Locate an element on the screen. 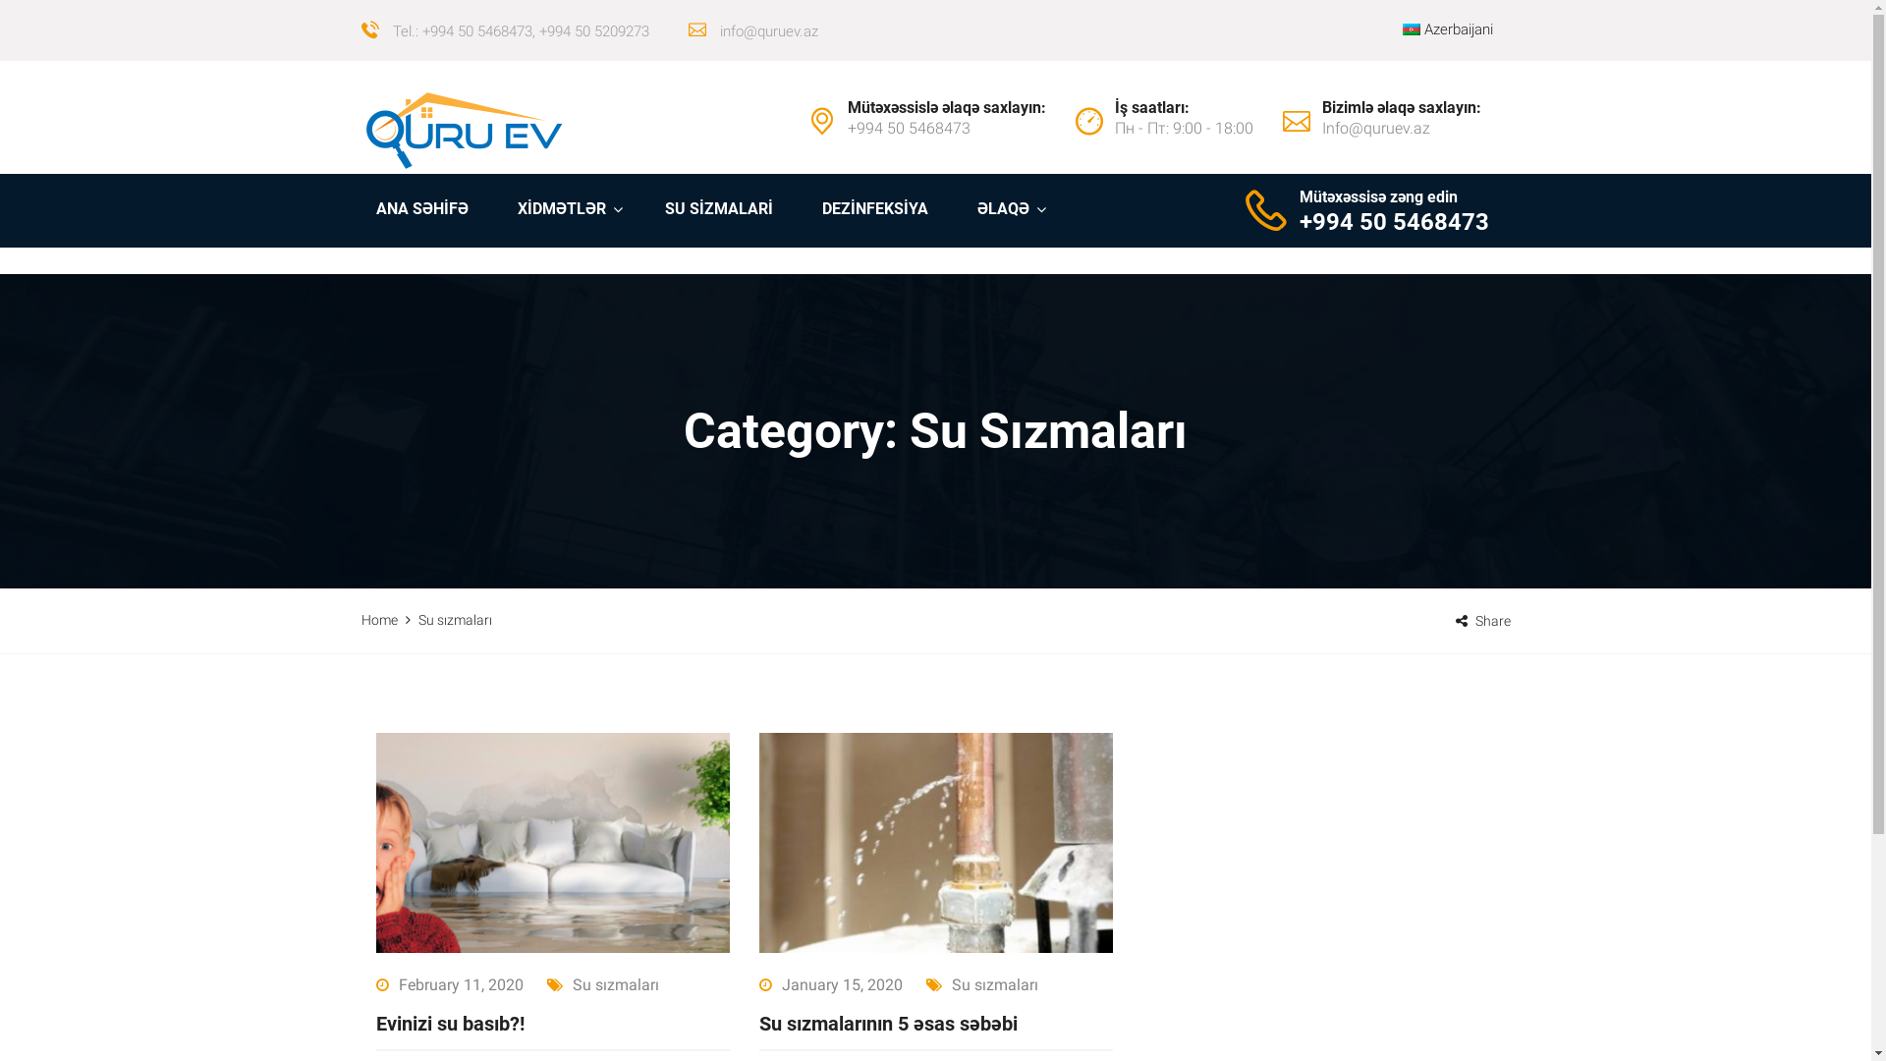 This screenshot has width=1886, height=1061.  Azerbaijani is located at coordinates (1412, 29).